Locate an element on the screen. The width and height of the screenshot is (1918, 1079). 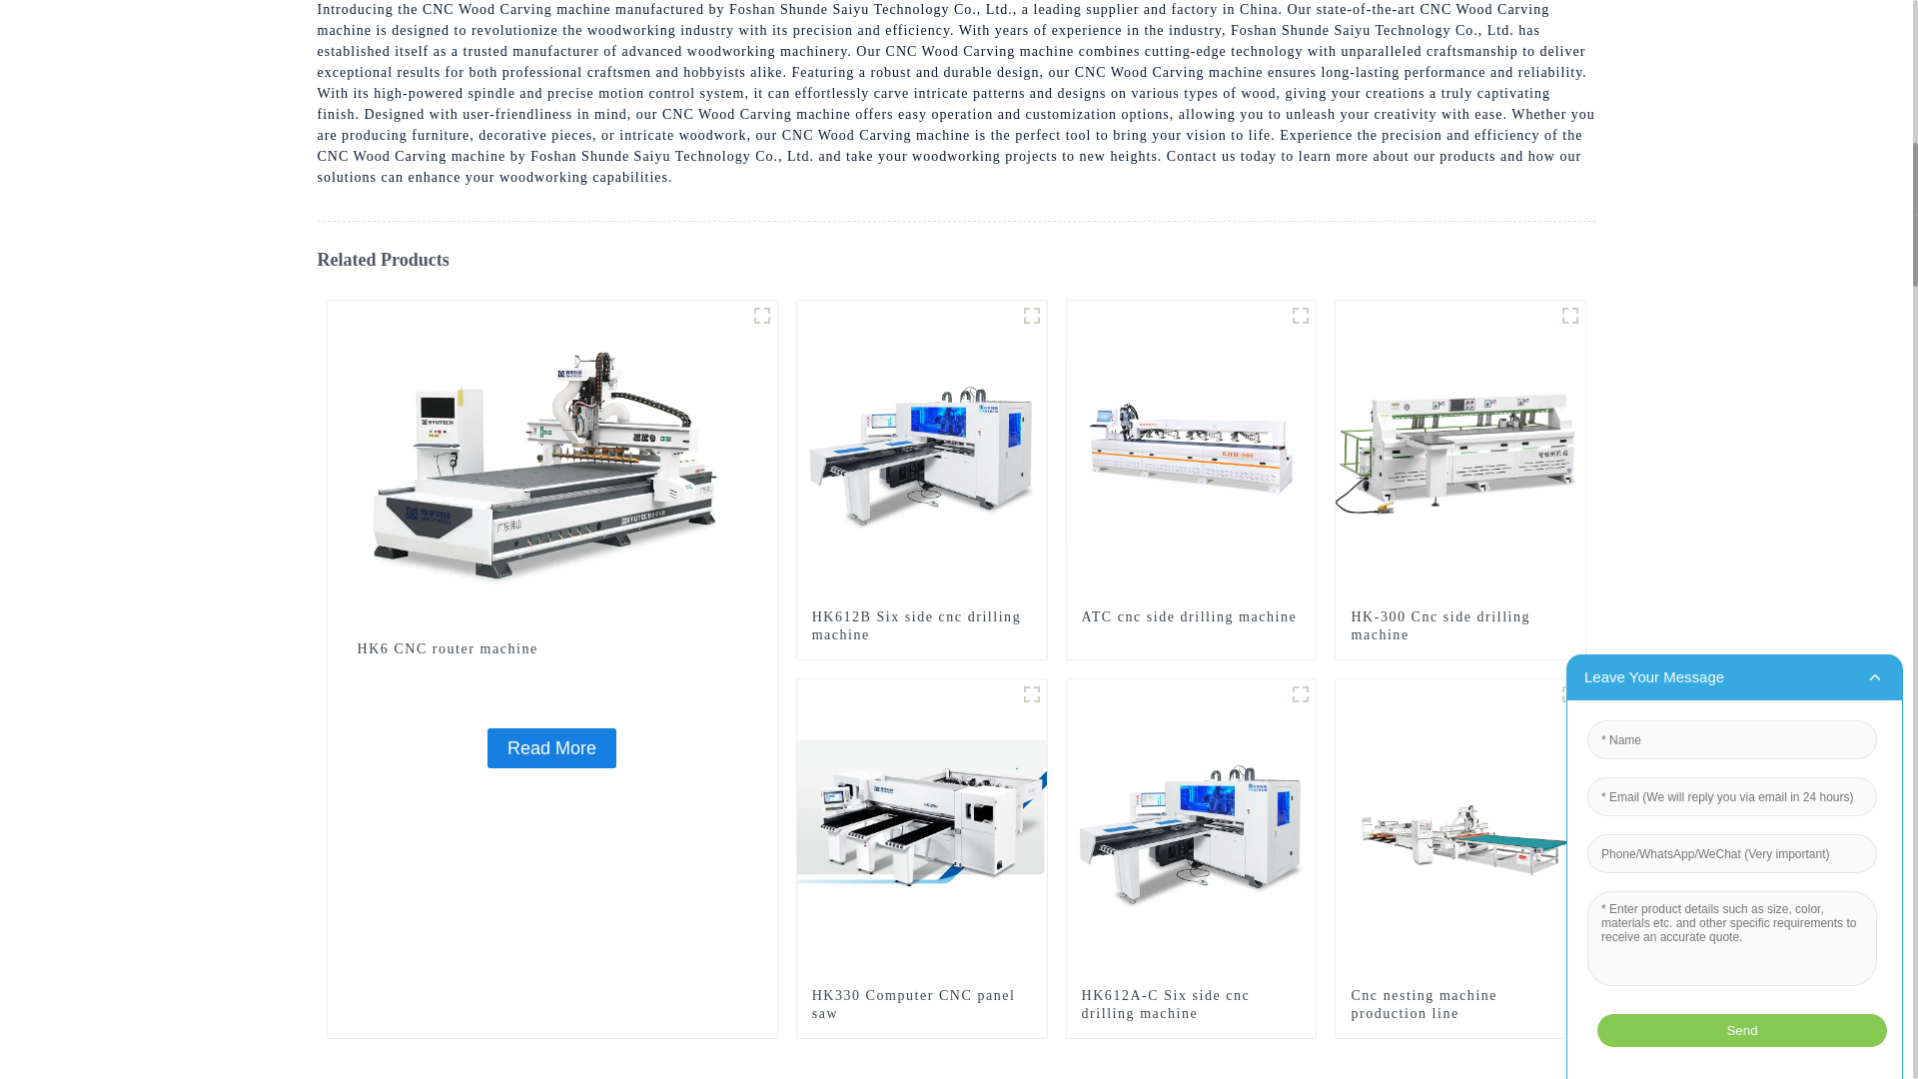
 HK612B Six side cnc drilling machine is located at coordinates (921, 625).